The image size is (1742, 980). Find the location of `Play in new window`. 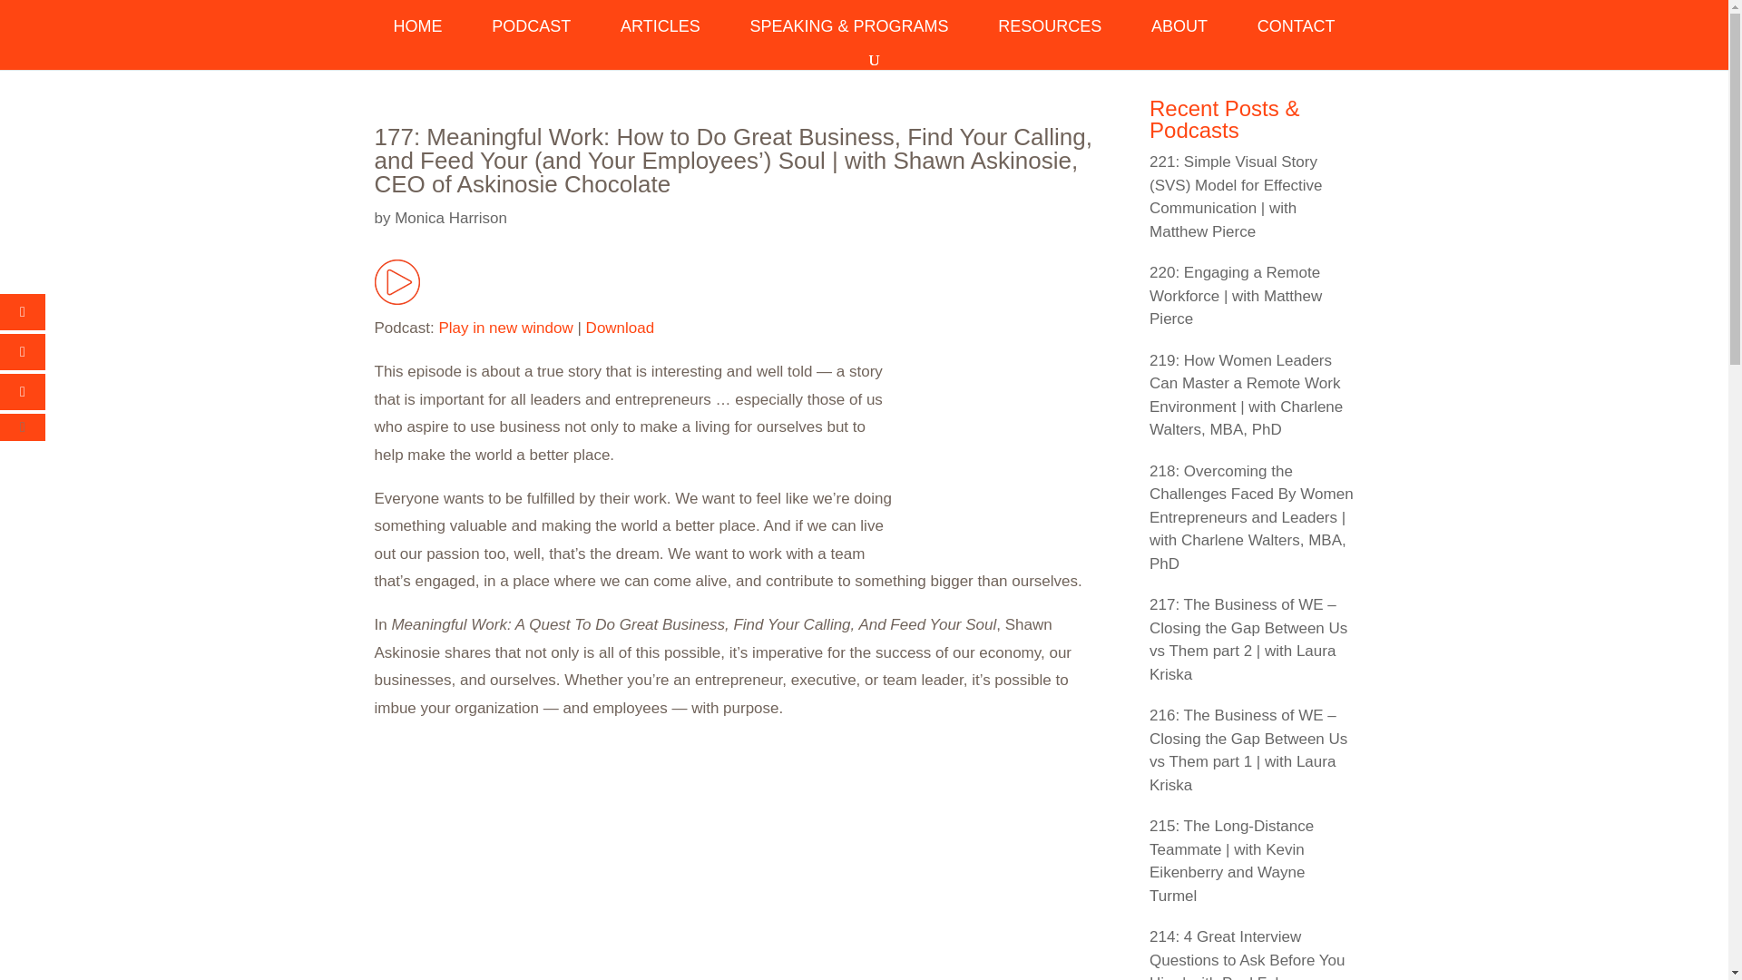

Play in new window is located at coordinates (505, 328).